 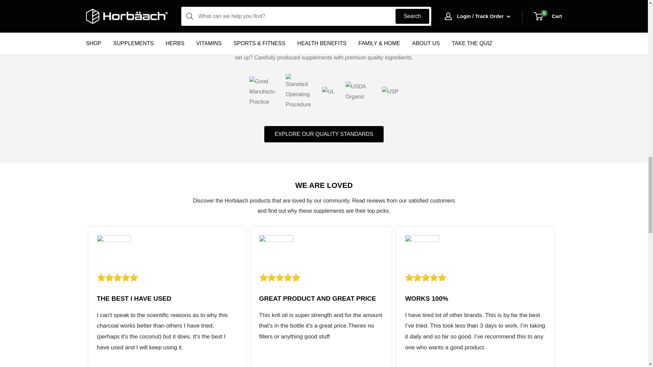 I want to click on Explore our quality standards, so click(x=324, y=134).